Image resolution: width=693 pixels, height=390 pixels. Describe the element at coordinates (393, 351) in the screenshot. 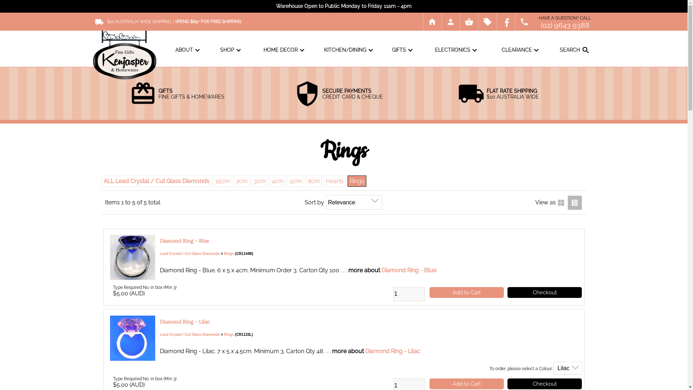

I see `Diamond Ring - Lilac` at that location.